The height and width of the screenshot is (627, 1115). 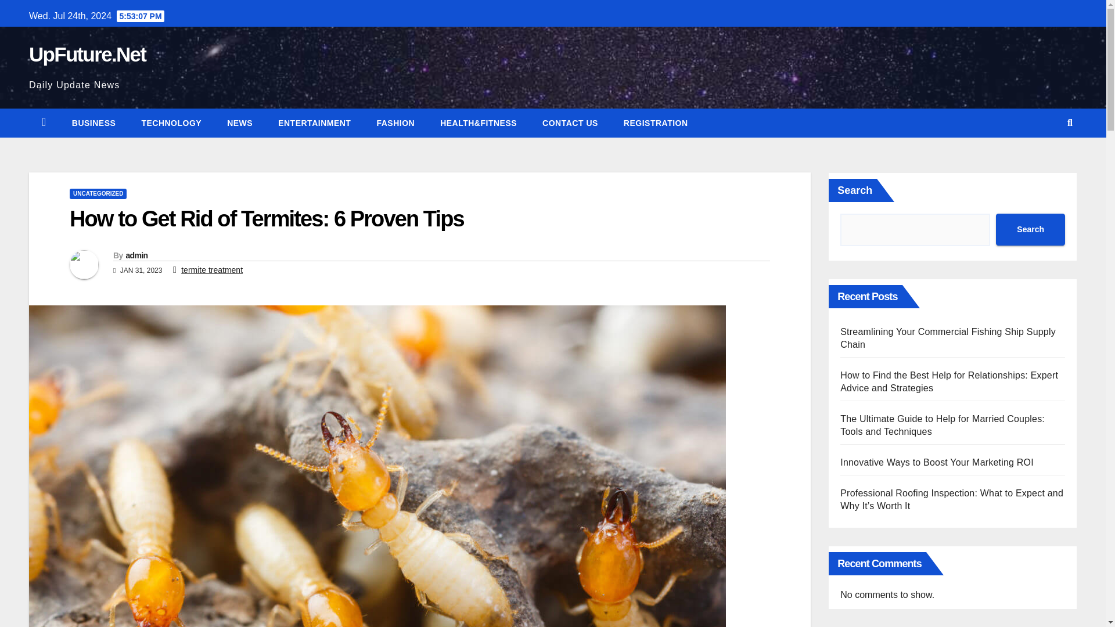 What do you see at coordinates (171, 122) in the screenshot?
I see `Technology` at bounding box center [171, 122].